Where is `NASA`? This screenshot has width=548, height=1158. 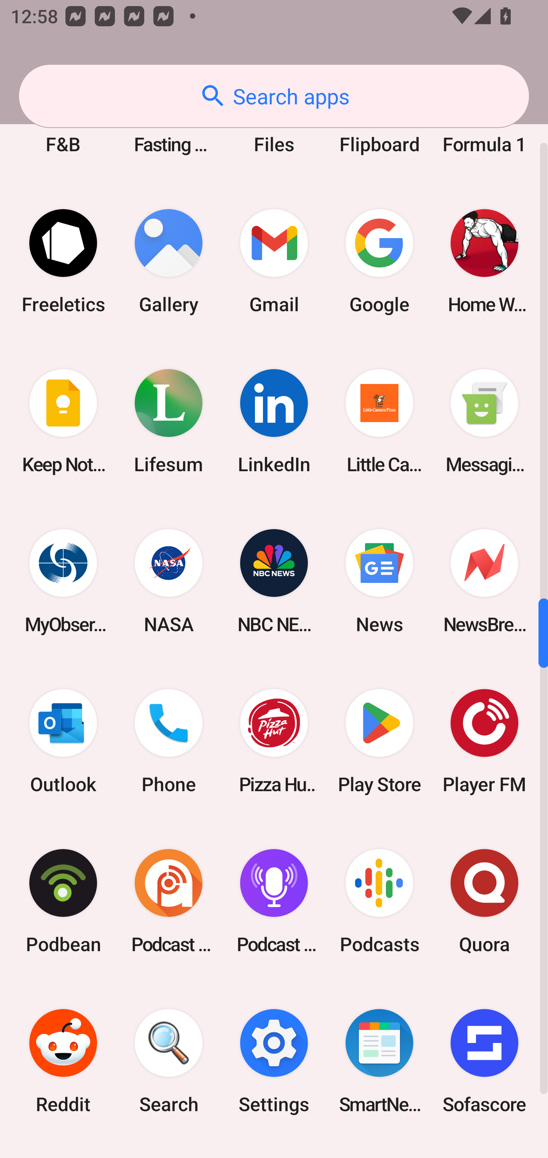 NASA is located at coordinates (169, 581).